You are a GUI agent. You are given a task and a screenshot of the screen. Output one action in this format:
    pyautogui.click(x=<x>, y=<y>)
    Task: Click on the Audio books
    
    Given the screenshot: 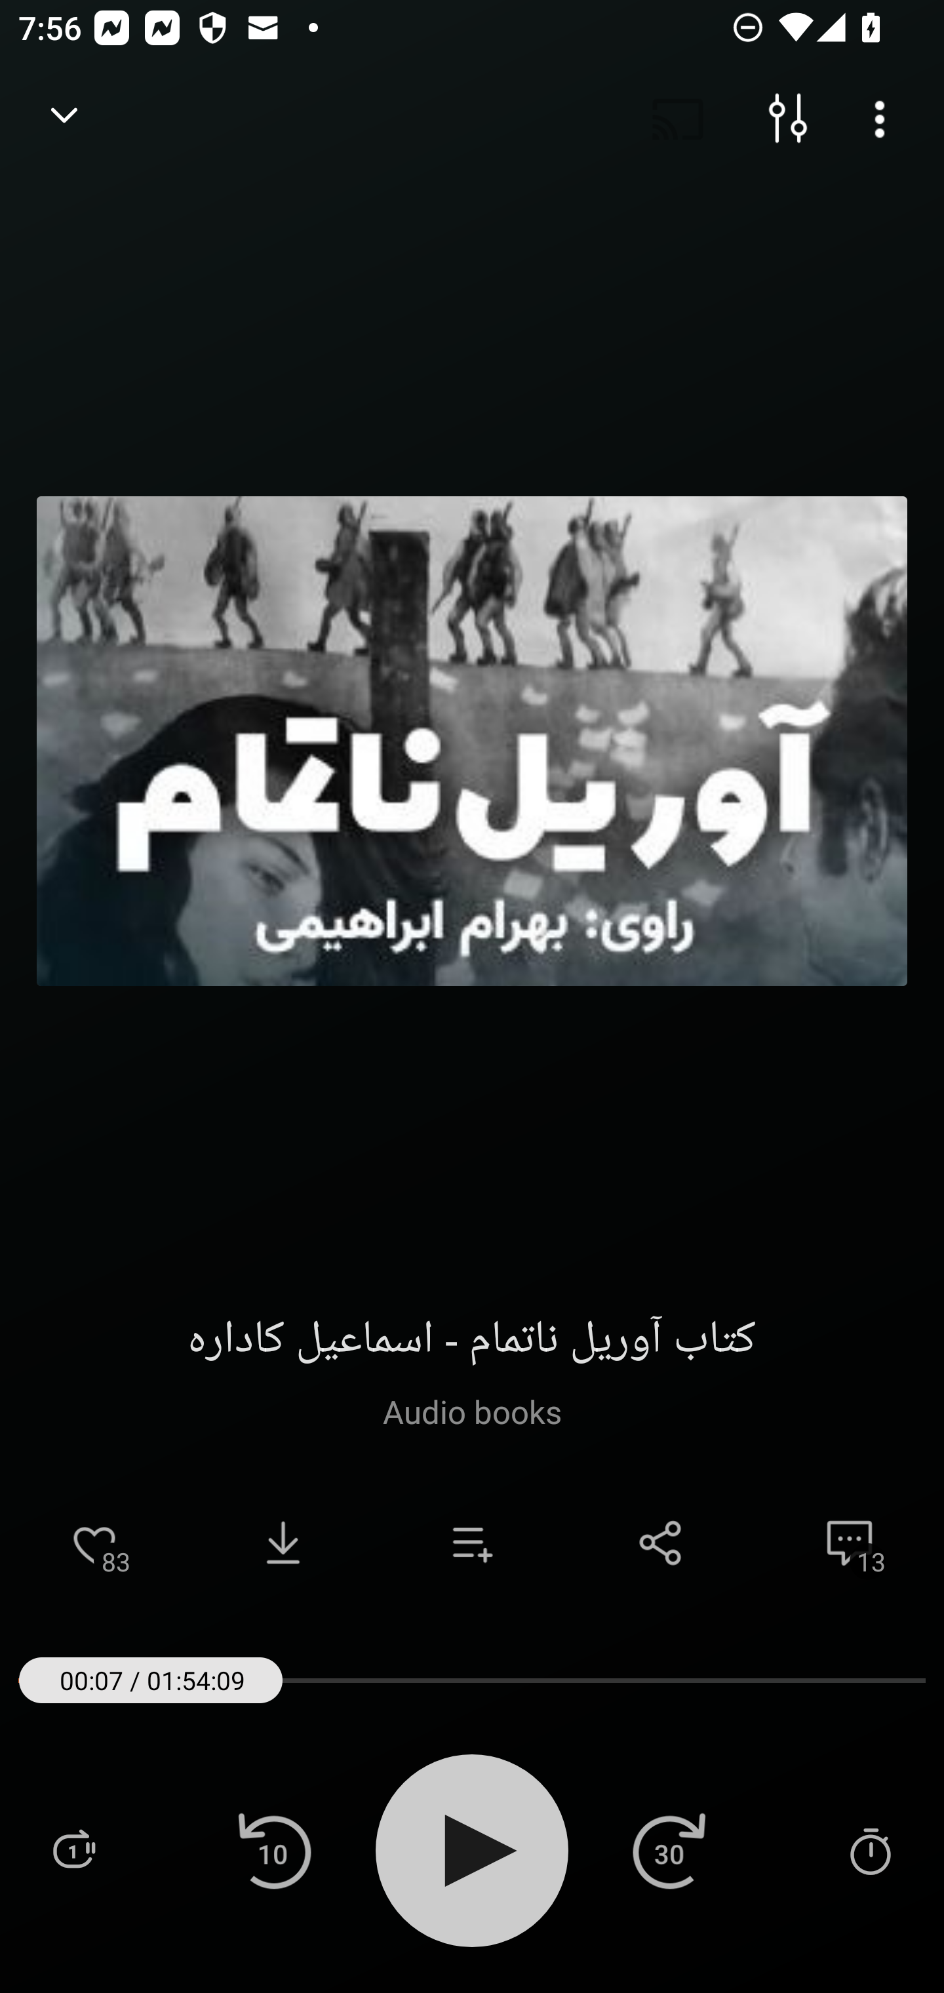 What is the action you would take?
    pyautogui.click(x=471, y=1411)
    